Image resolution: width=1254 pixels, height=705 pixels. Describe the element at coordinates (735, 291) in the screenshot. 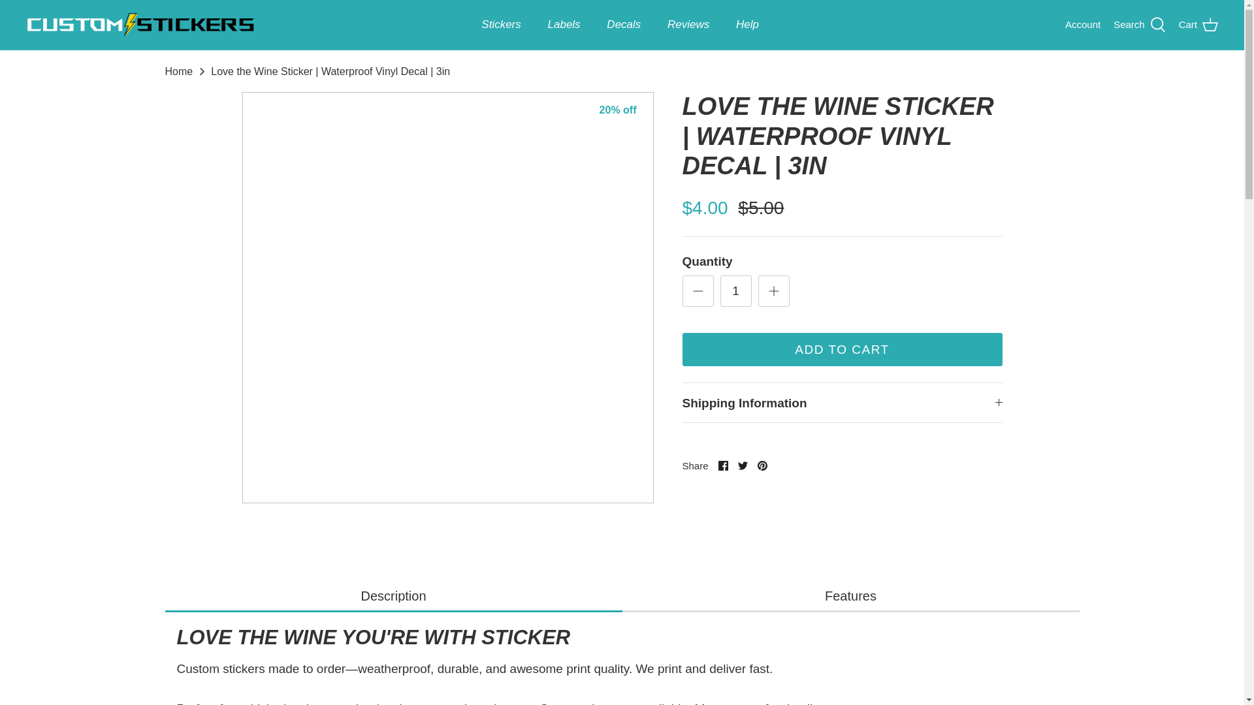

I see `1` at that location.